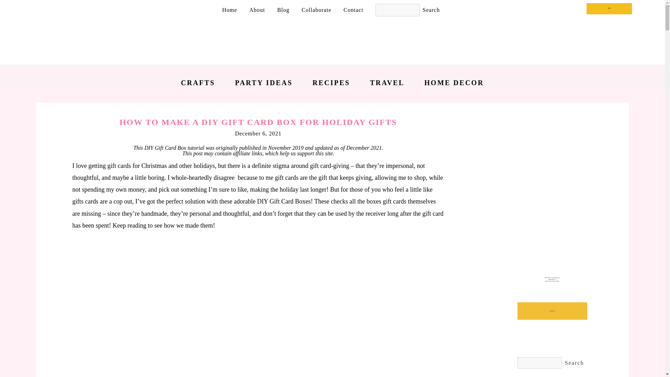  What do you see at coordinates (431, 10) in the screenshot?
I see `Search` at bounding box center [431, 10].